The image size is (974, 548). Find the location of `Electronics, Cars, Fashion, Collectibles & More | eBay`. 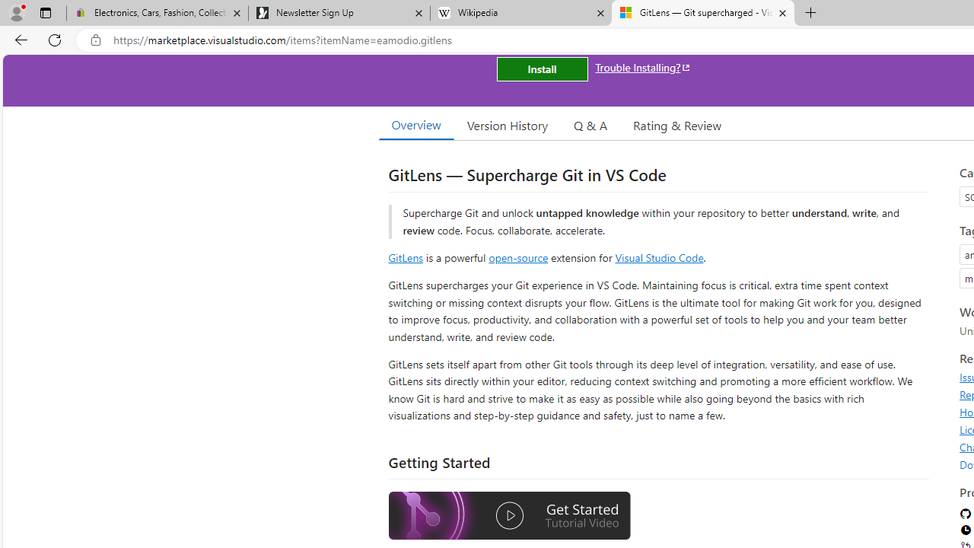

Electronics, Cars, Fashion, Collectibles & More | eBay is located at coordinates (158, 14).